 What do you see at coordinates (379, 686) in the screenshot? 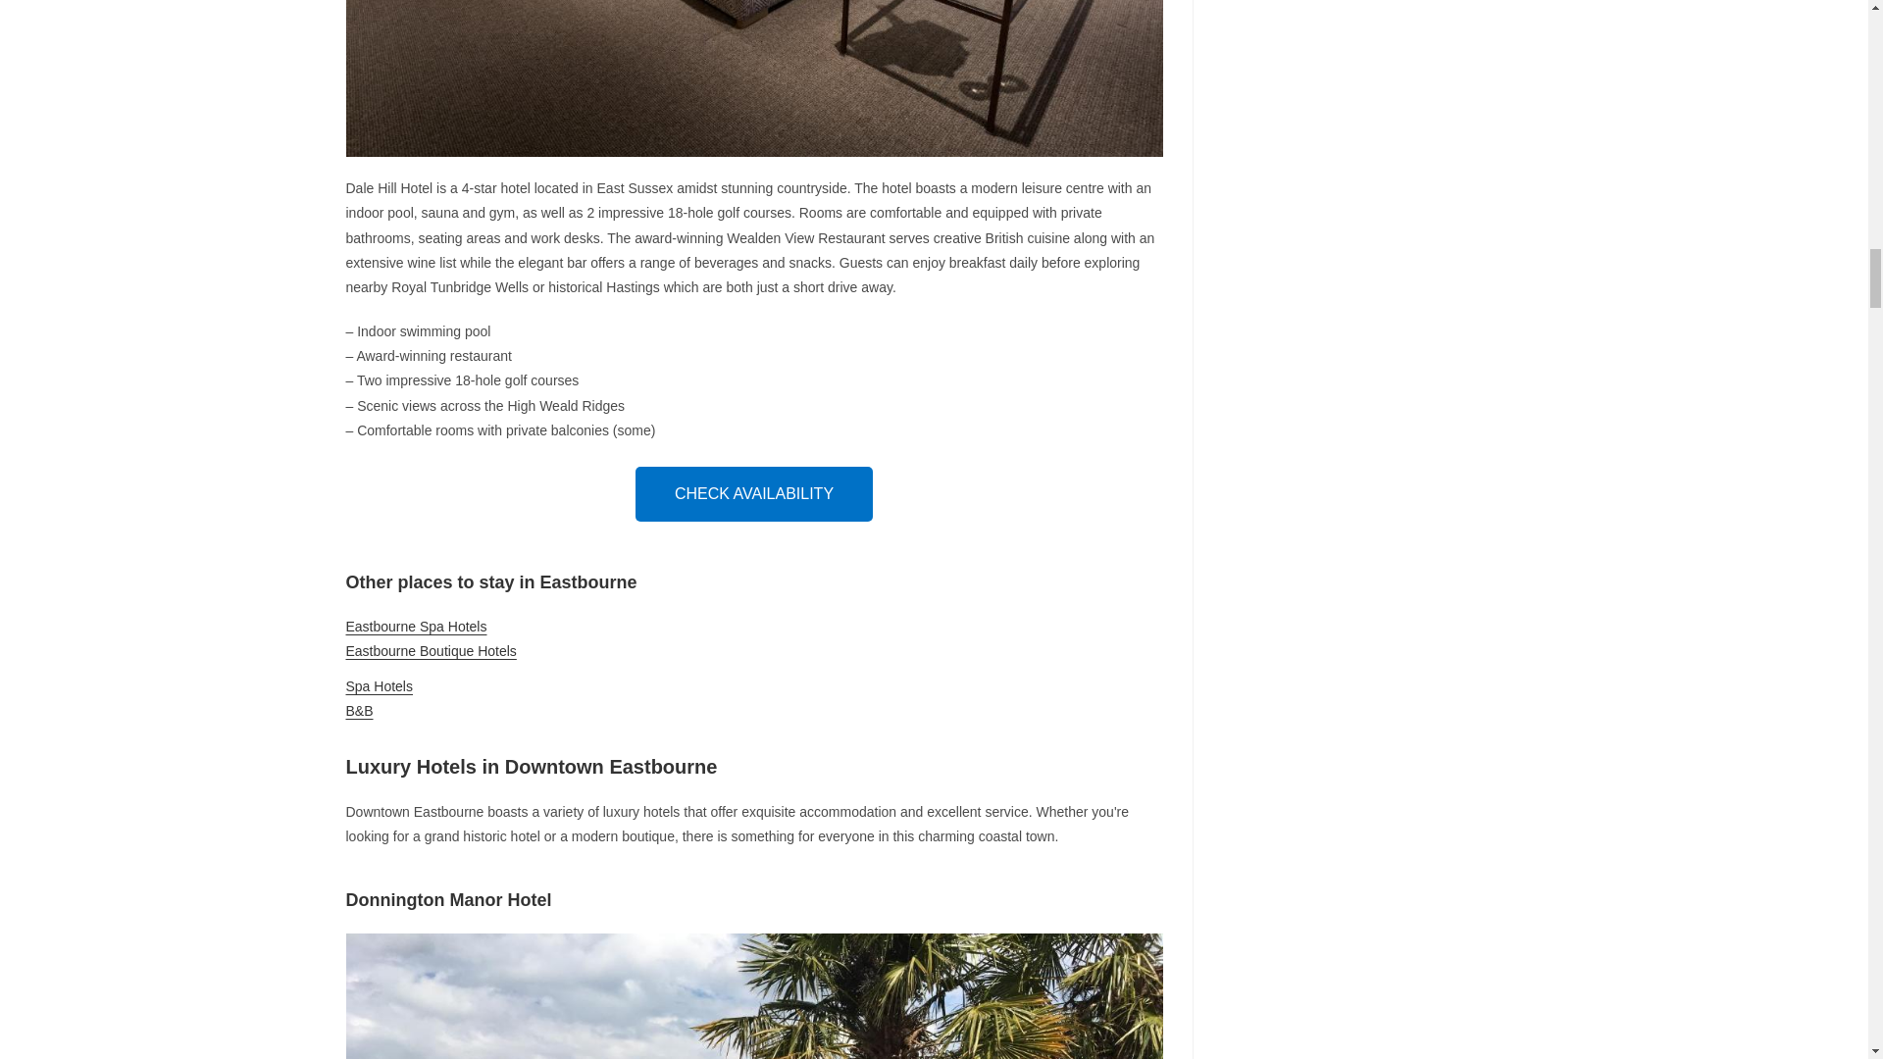
I see `Spa Hotels` at bounding box center [379, 686].